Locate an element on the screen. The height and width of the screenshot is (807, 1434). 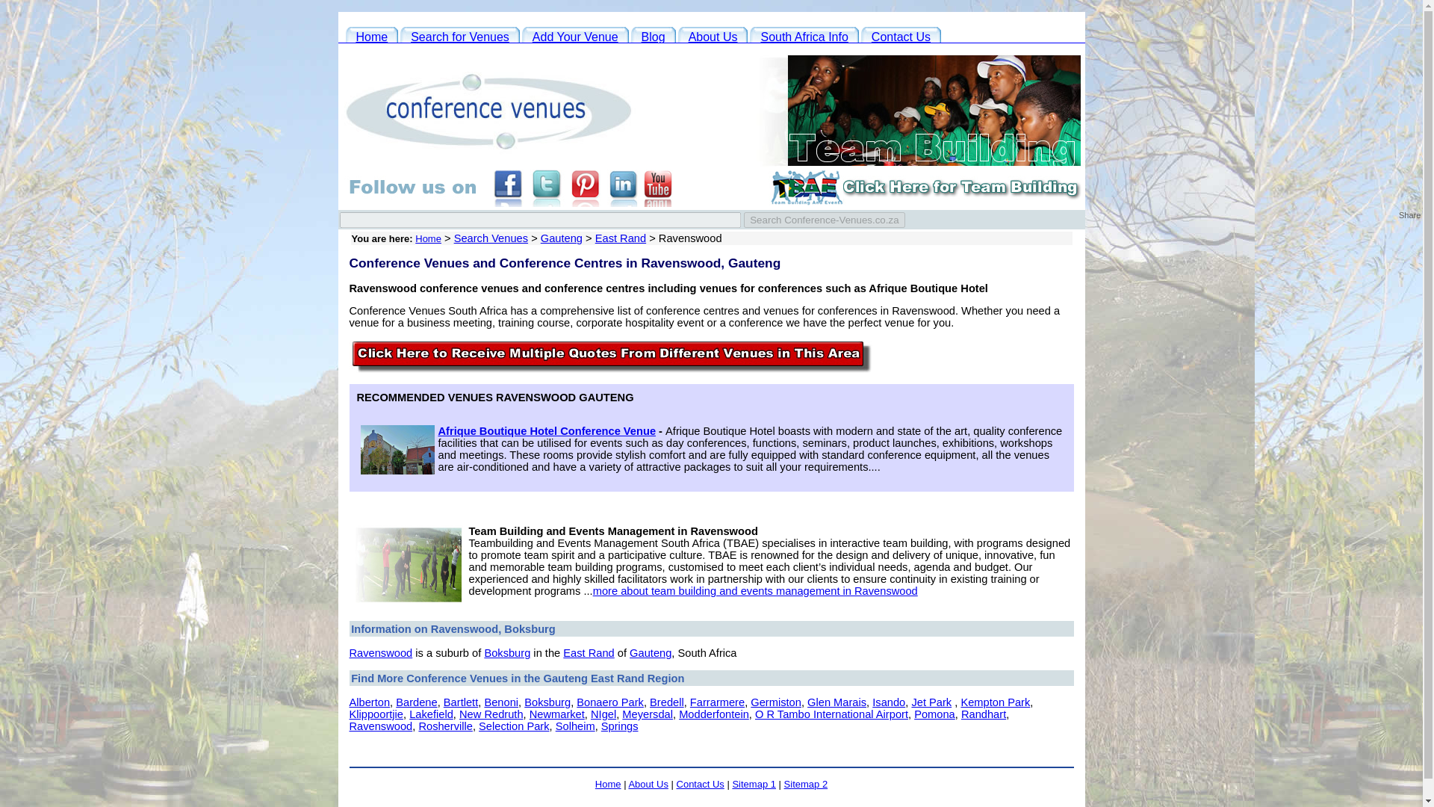
Home is located at coordinates (429, 239).